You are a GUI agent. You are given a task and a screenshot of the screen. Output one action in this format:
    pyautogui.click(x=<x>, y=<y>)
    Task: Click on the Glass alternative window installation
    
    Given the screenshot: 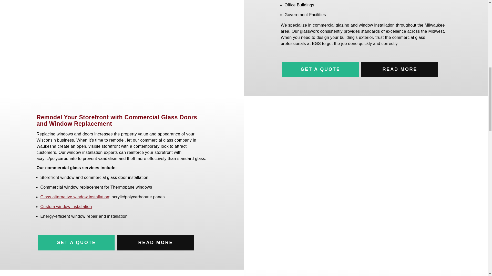 What is the action you would take?
    pyautogui.click(x=75, y=197)
    